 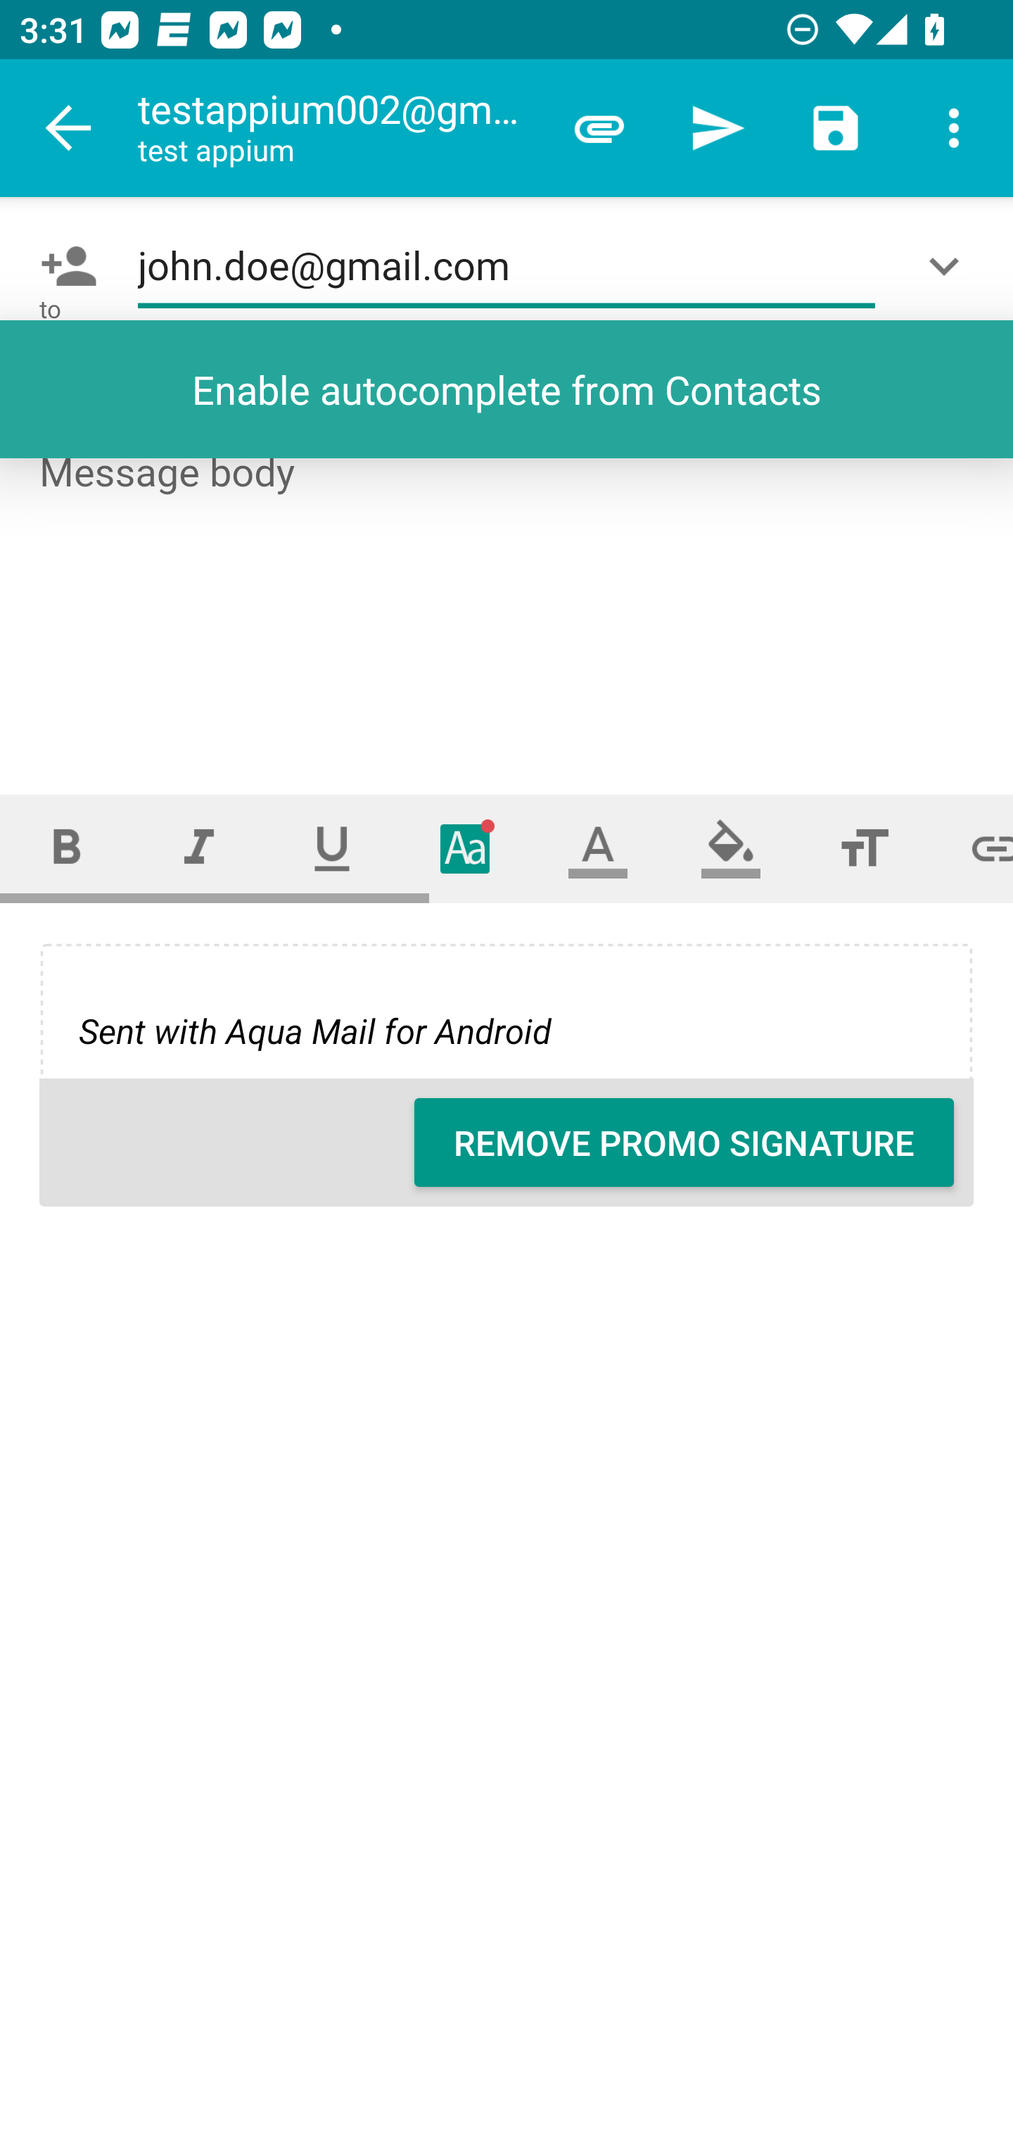 I want to click on Italic, so click(x=198, y=848).